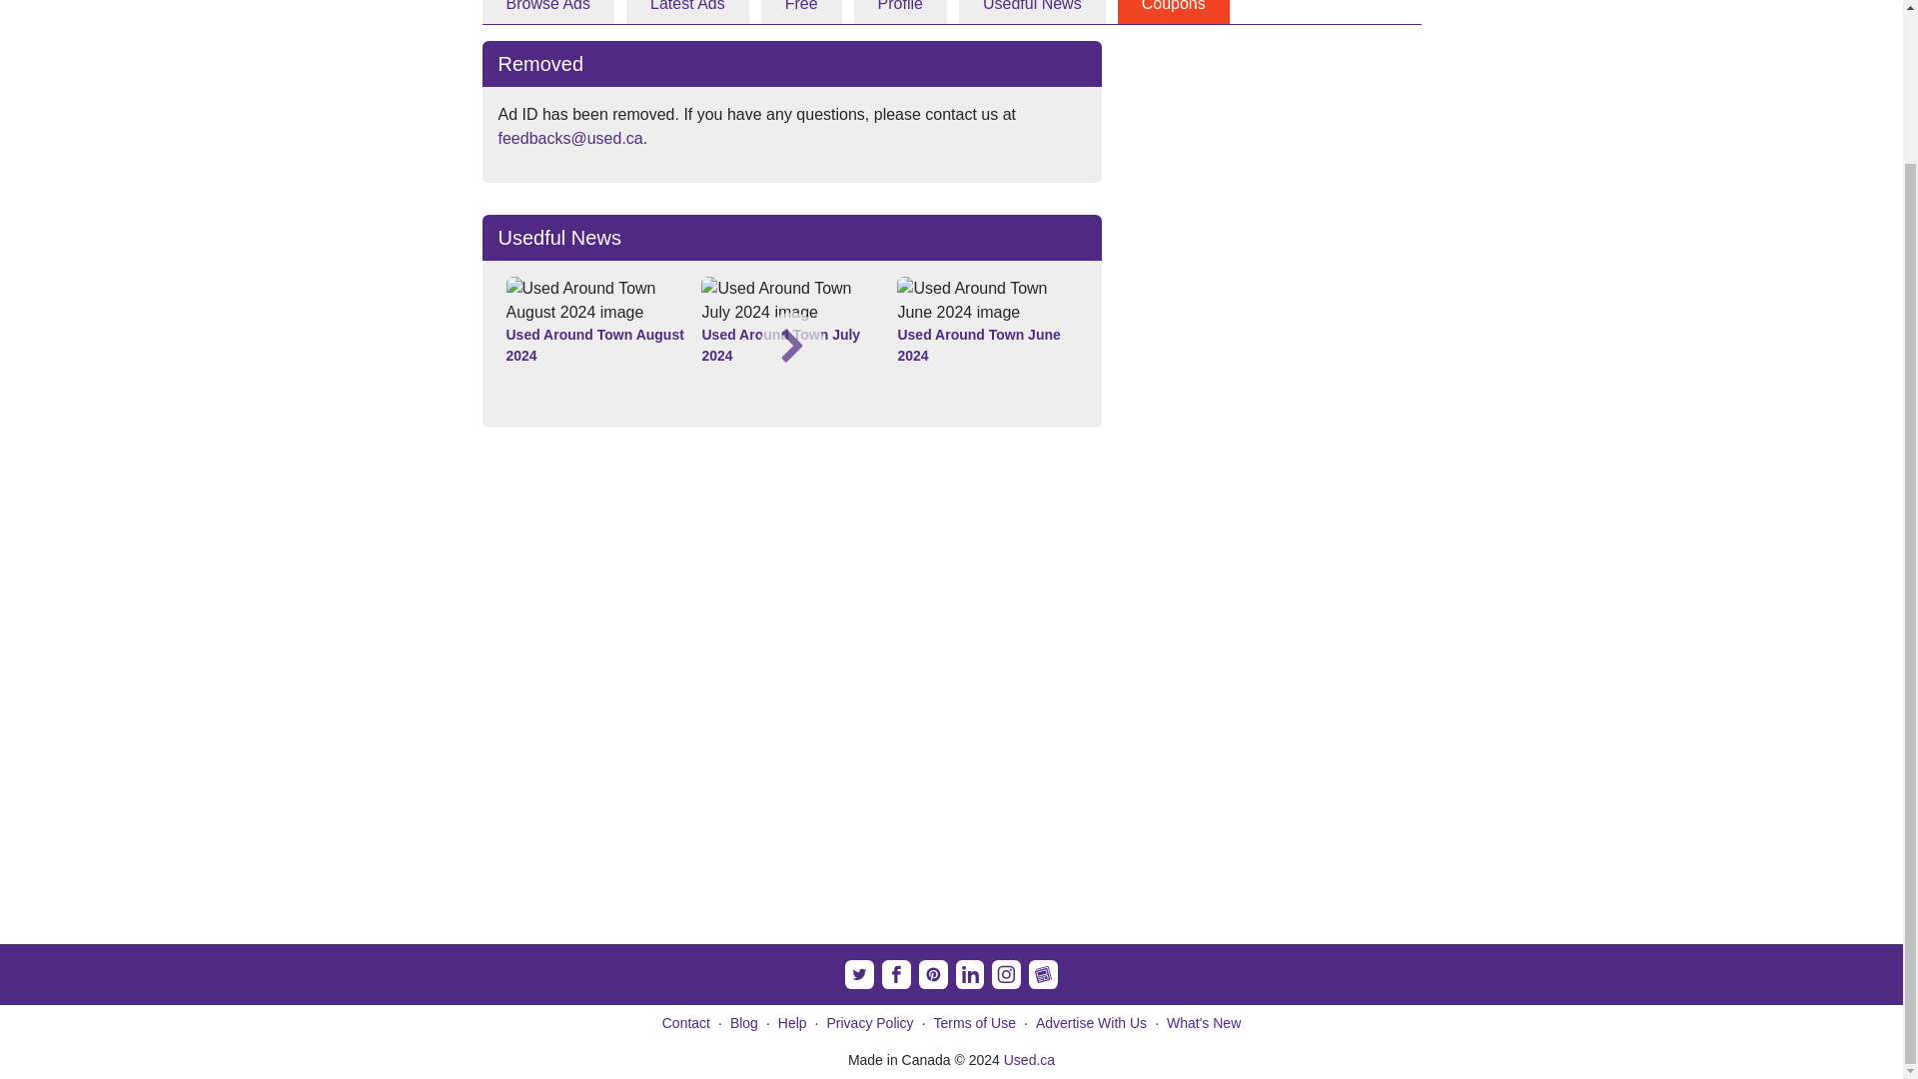 The width and height of the screenshot is (1918, 1079). I want to click on Contact, so click(685, 1023).